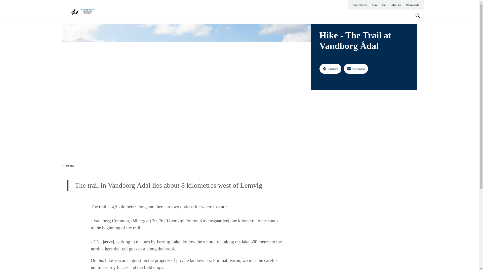  What do you see at coordinates (330, 69) in the screenshot?
I see `Directions` at bounding box center [330, 69].